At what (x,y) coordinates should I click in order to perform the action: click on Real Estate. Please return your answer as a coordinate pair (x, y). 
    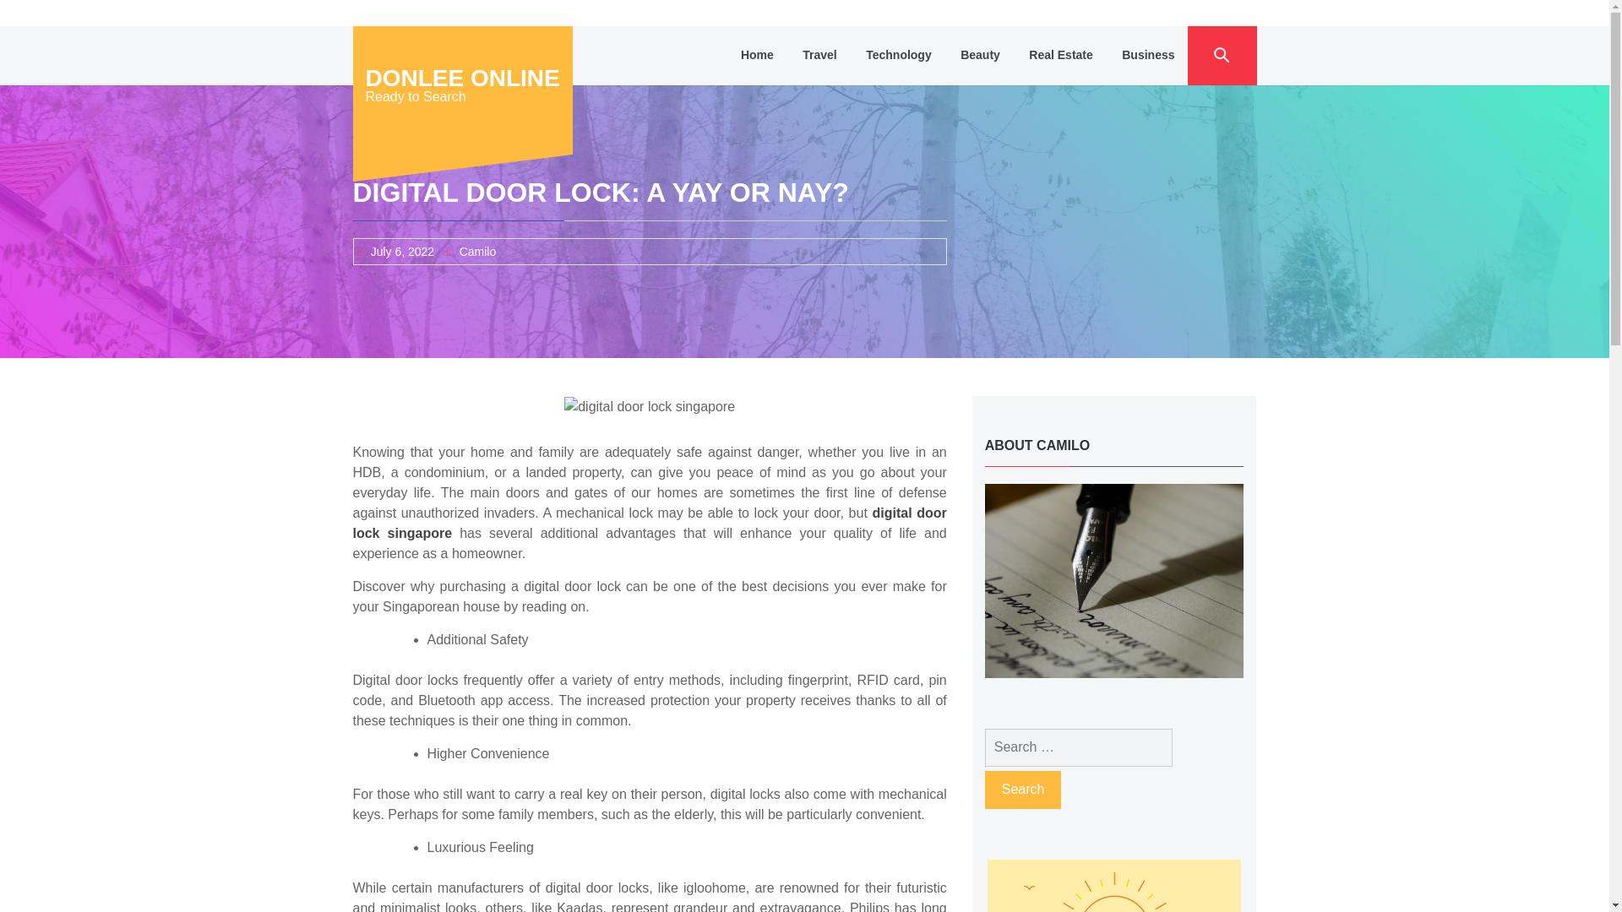
    Looking at the image, I should click on (1060, 56).